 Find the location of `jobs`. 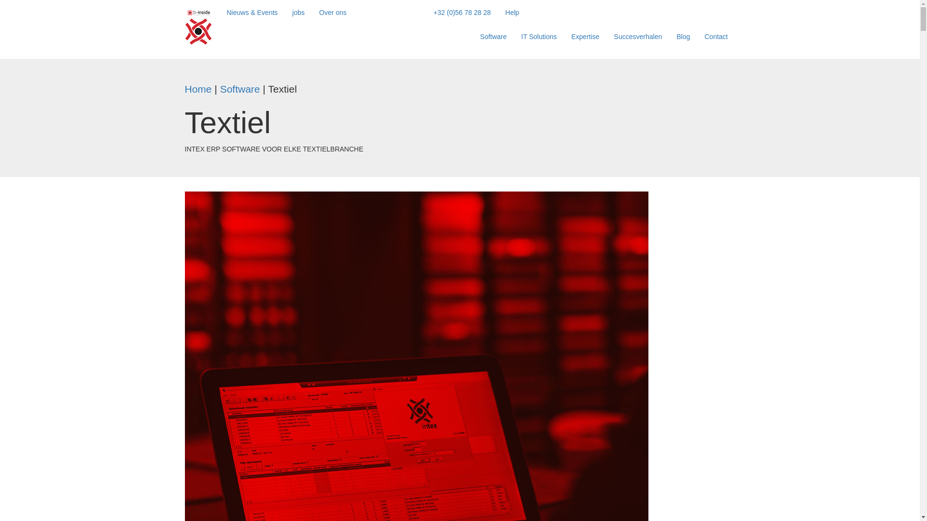

jobs is located at coordinates (298, 13).